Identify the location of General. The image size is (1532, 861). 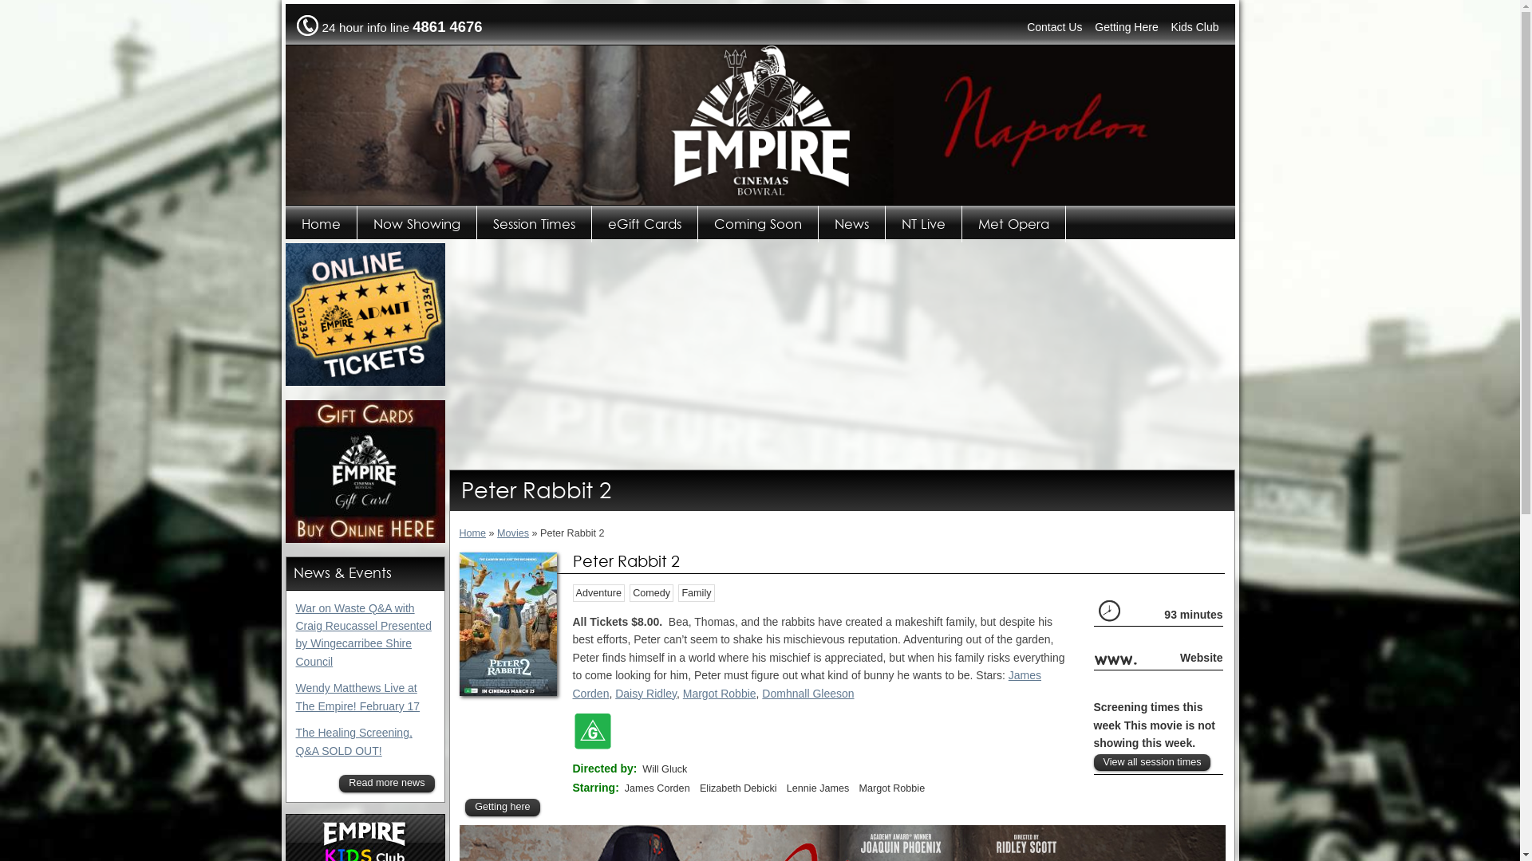
(593, 731).